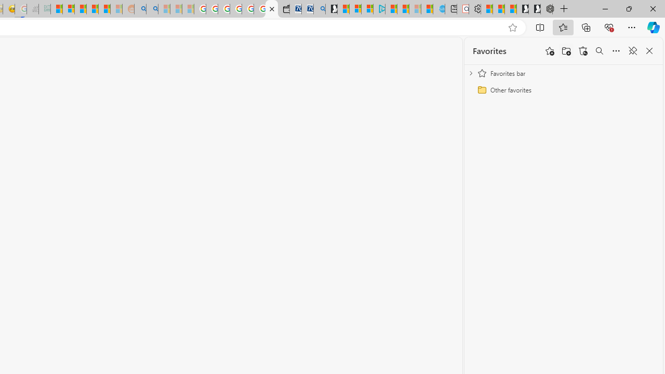 Image resolution: width=665 pixels, height=374 pixels. I want to click on Wallet, so click(284, 9).